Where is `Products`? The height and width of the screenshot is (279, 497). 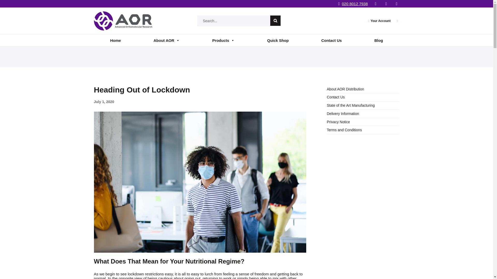
Products is located at coordinates (223, 40).